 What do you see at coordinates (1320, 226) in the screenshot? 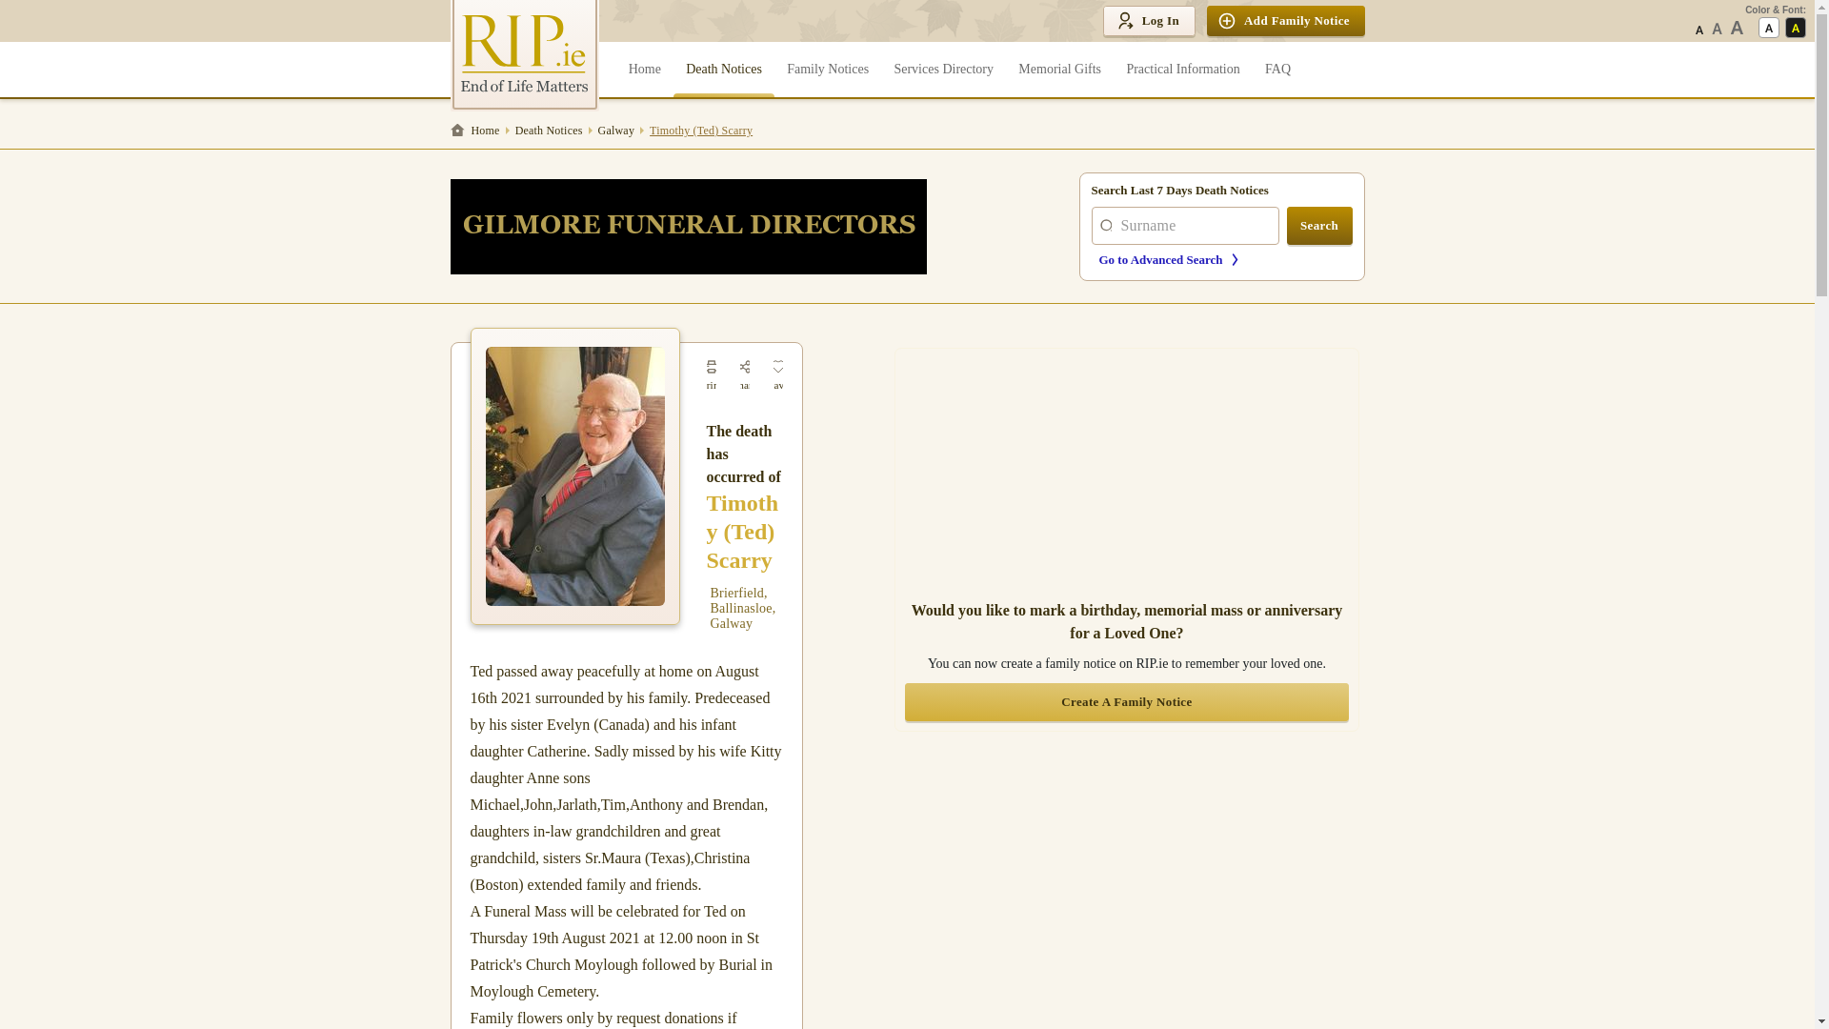
I see `Search` at bounding box center [1320, 226].